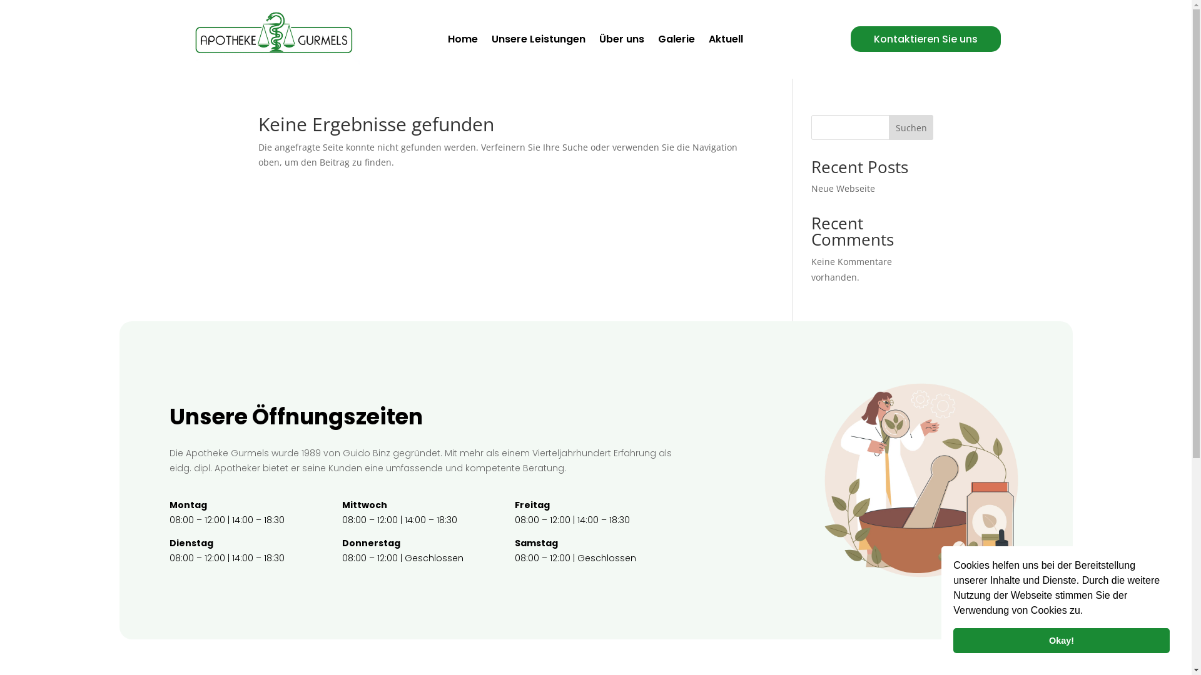  Describe the element at coordinates (1062, 641) in the screenshot. I see `Okay!` at that location.